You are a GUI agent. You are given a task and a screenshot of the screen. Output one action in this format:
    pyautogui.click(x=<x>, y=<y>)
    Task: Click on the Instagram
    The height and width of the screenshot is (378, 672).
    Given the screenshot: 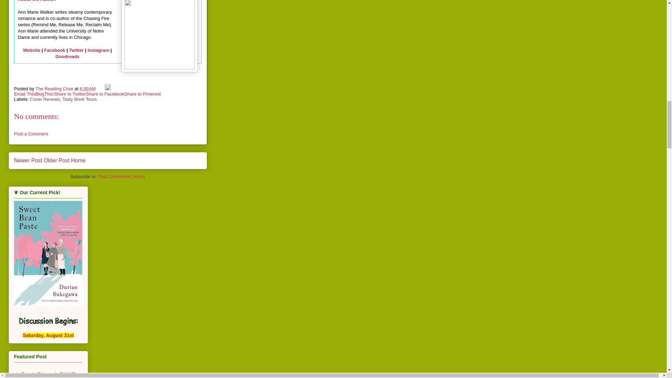 What is the action you would take?
    pyautogui.click(x=98, y=50)
    